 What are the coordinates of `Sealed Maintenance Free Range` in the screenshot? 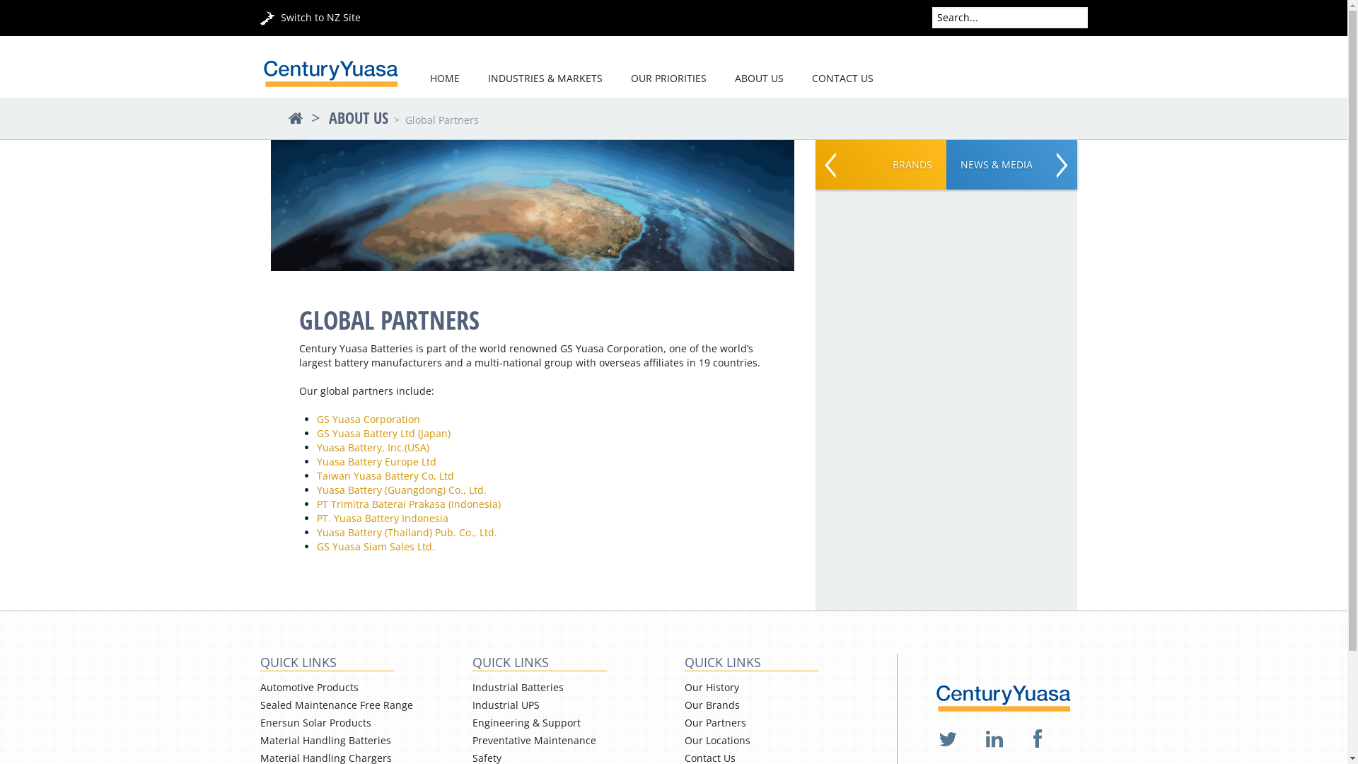 It's located at (337, 705).